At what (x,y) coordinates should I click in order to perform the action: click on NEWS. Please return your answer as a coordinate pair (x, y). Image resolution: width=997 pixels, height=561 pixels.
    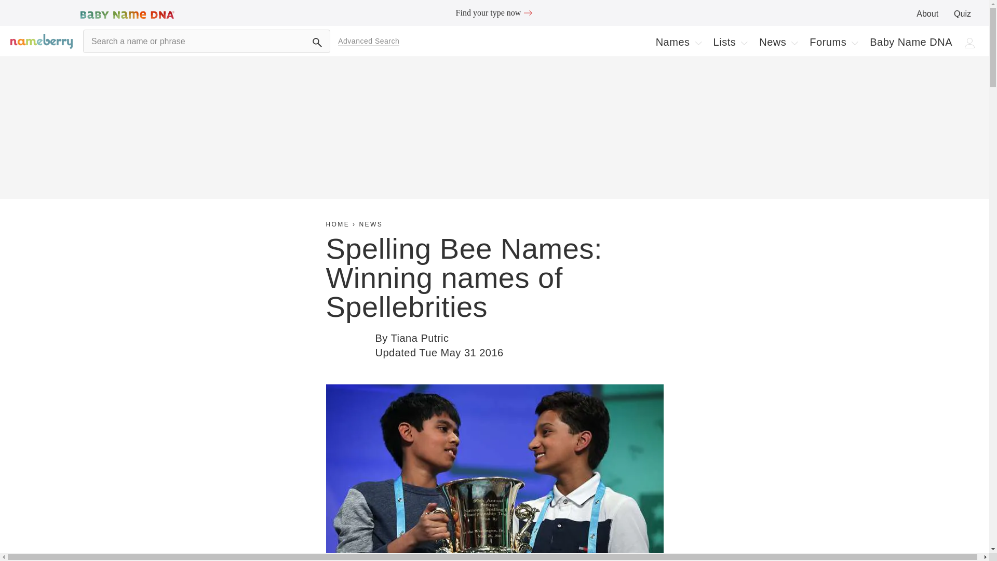
    Looking at the image, I should click on (730, 42).